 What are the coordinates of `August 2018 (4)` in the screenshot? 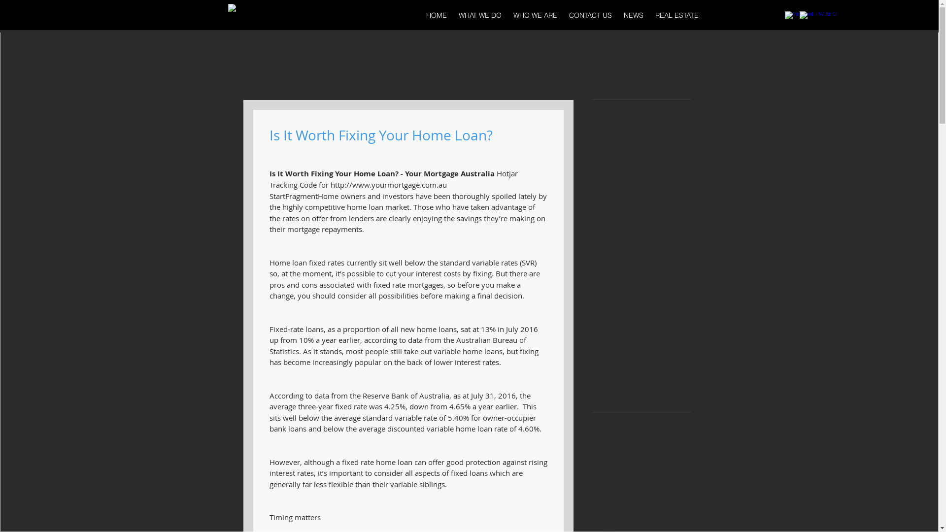 It's located at (646, 515).